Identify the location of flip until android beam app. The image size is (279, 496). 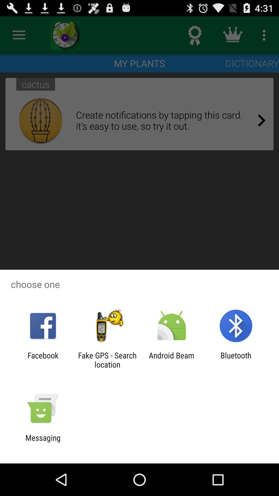
(172, 360).